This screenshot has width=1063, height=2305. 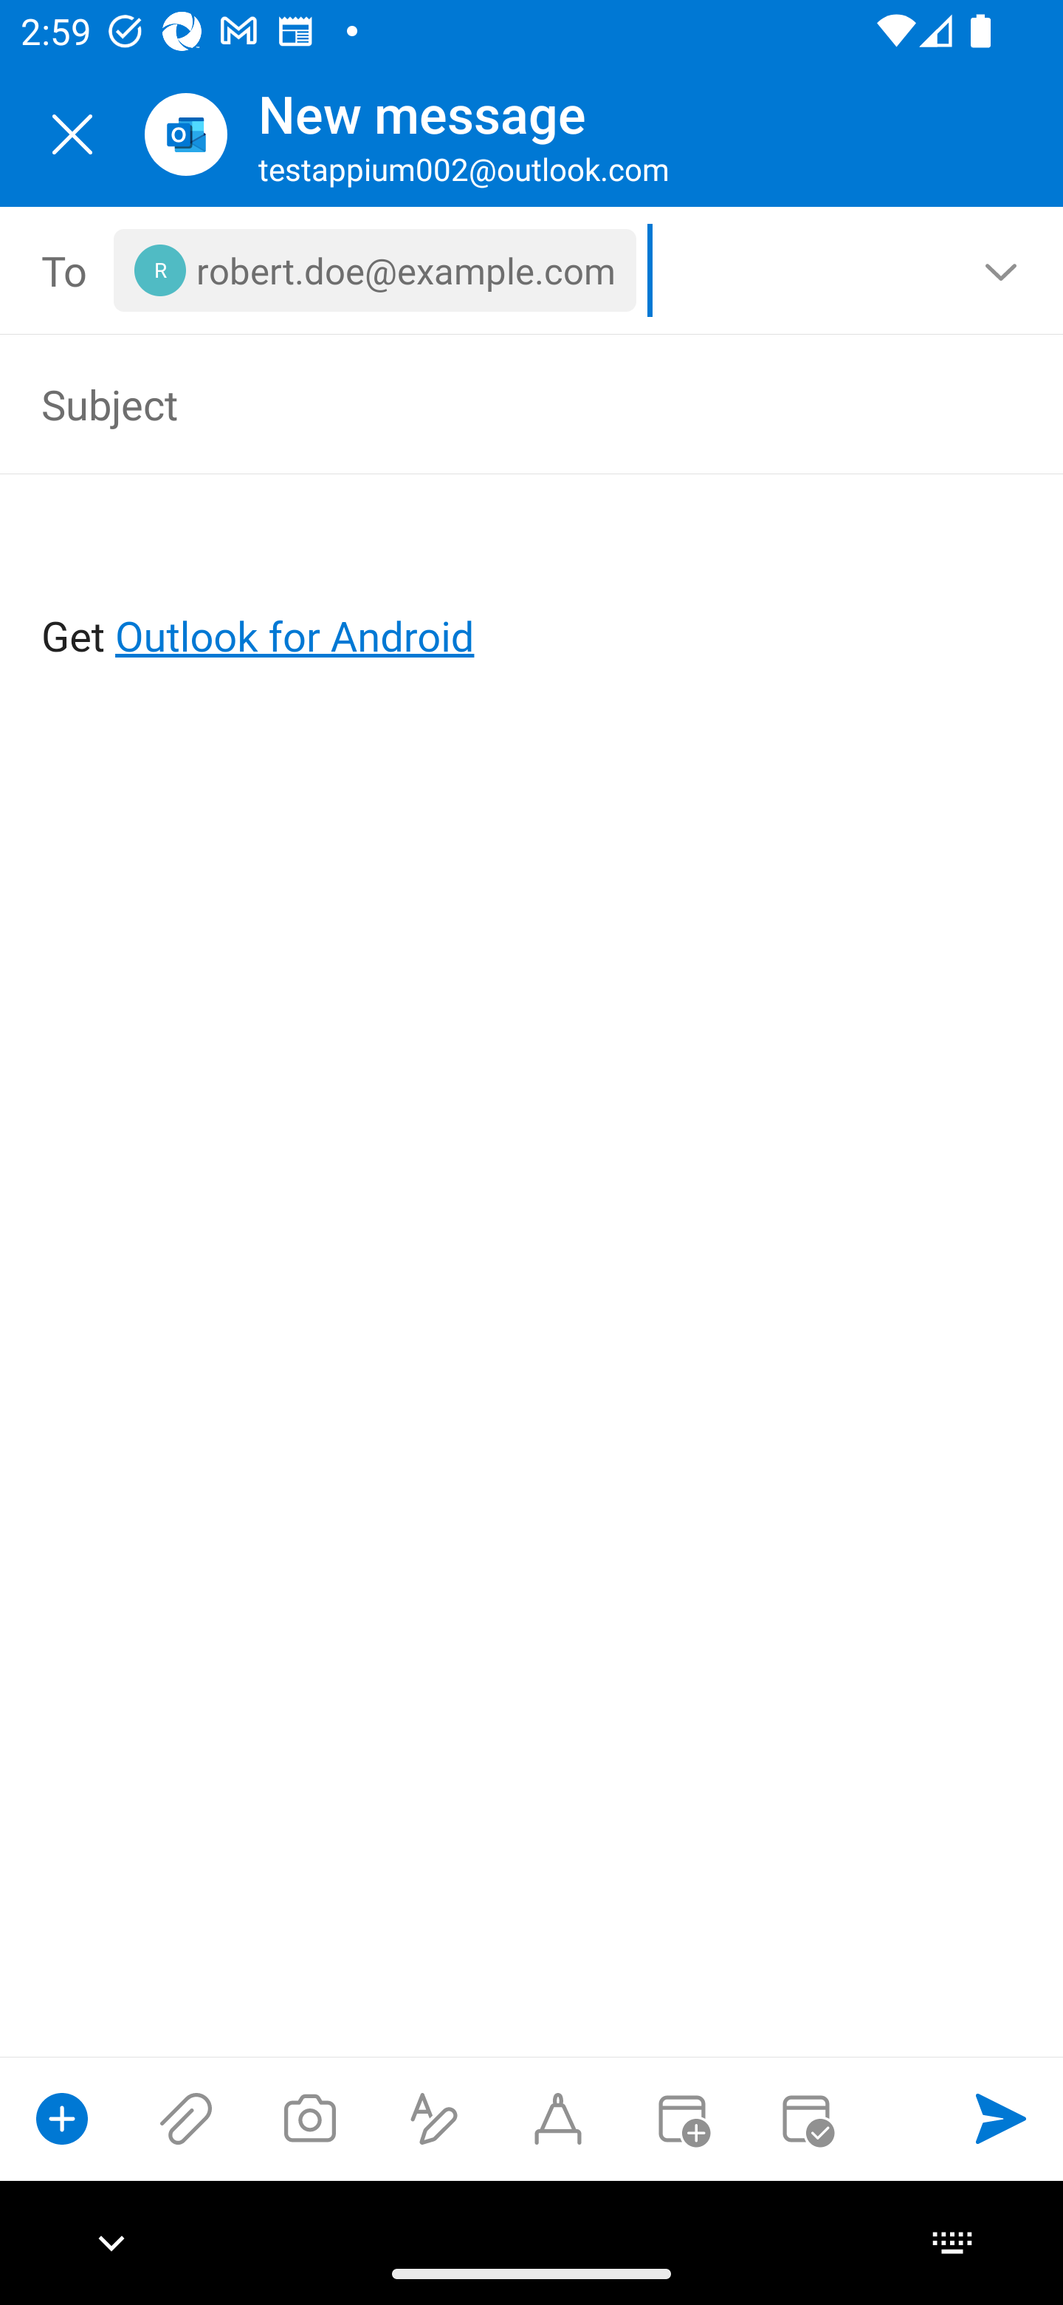 What do you see at coordinates (558, 2118) in the screenshot?
I see `Start Ink compose` at bounding box center [558, 2118].